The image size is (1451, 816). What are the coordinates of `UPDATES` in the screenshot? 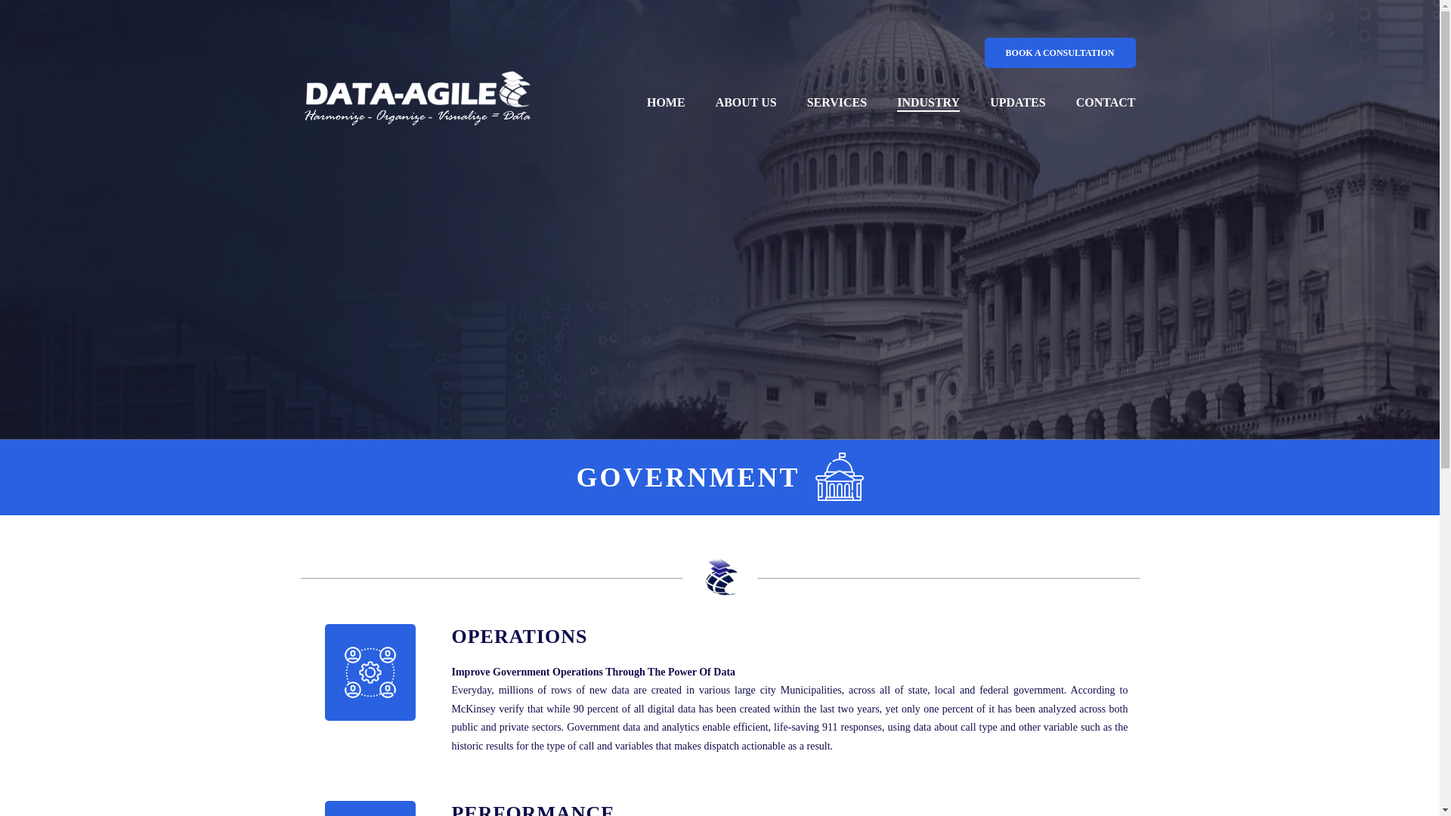 It's located at (1017, 103).